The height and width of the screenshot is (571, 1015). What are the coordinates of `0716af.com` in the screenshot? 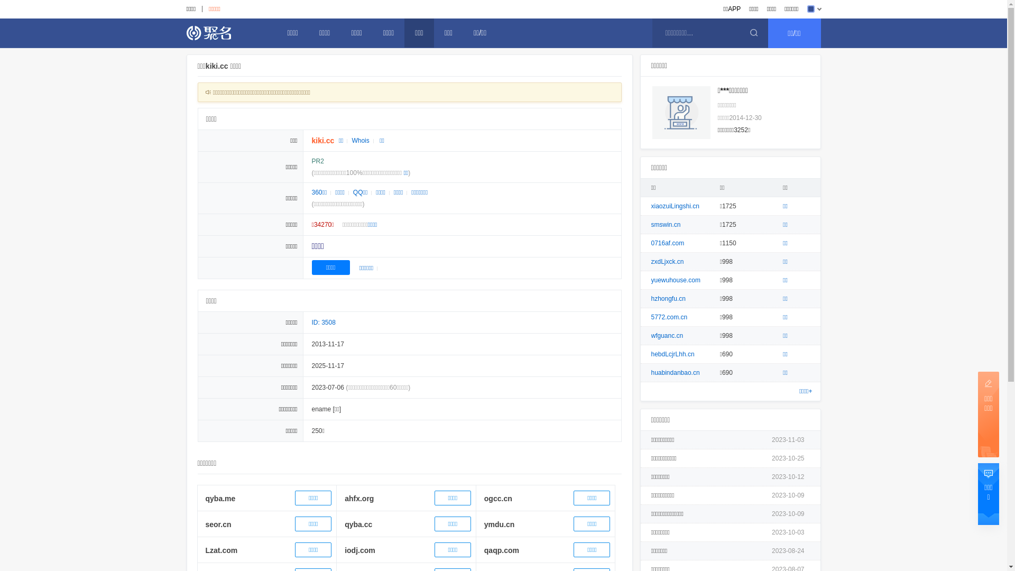 It's located at (668, 243).